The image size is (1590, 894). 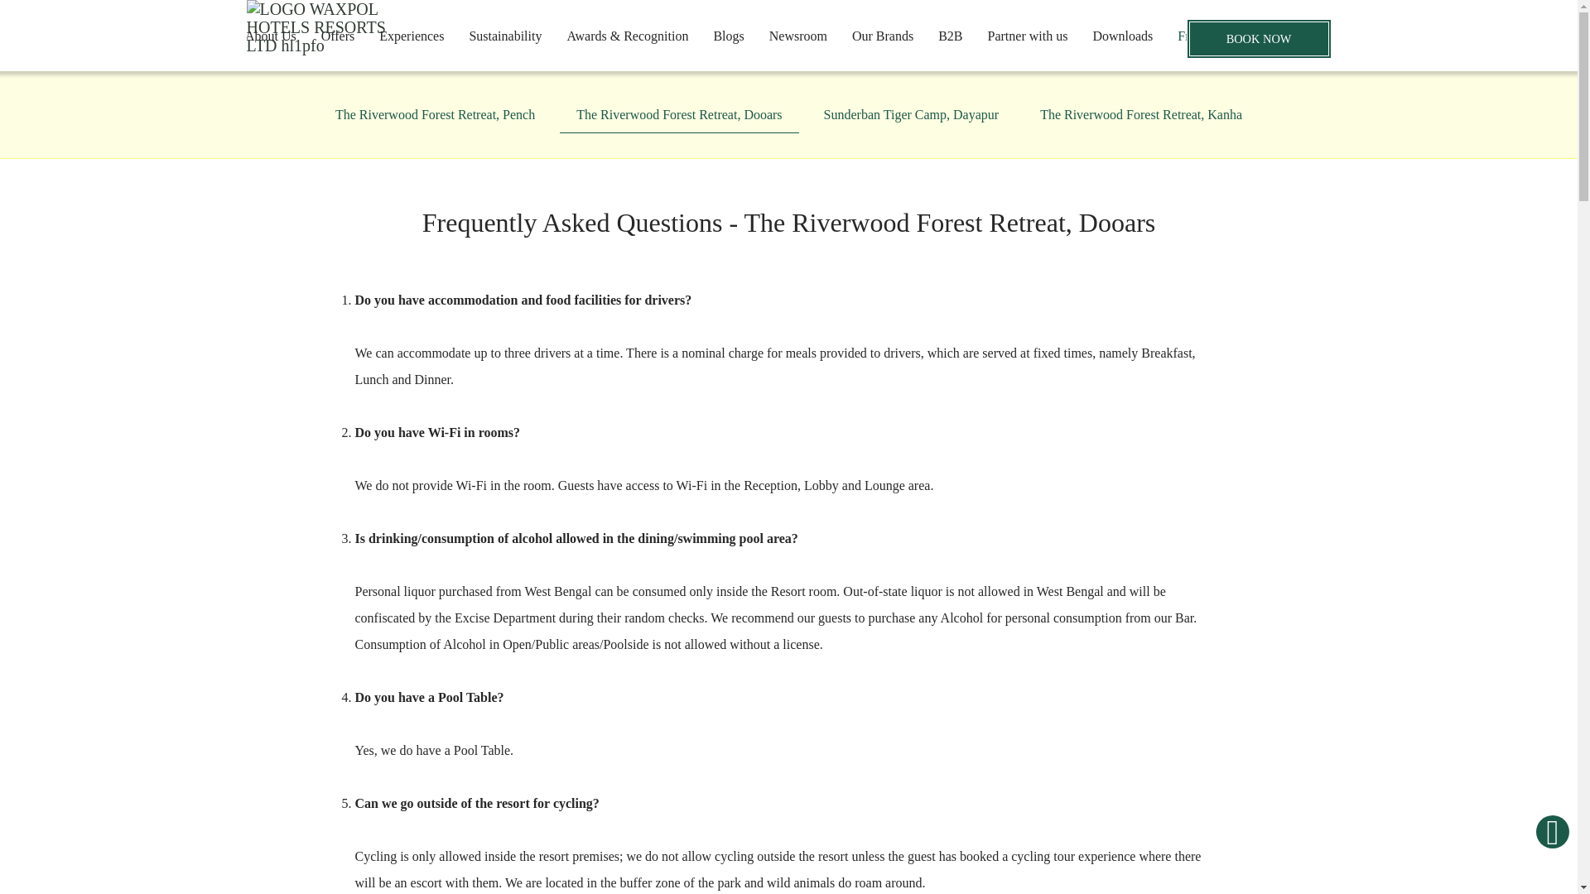 I want to click on Frequently Asked Questions, so click(x=1252, y=36).